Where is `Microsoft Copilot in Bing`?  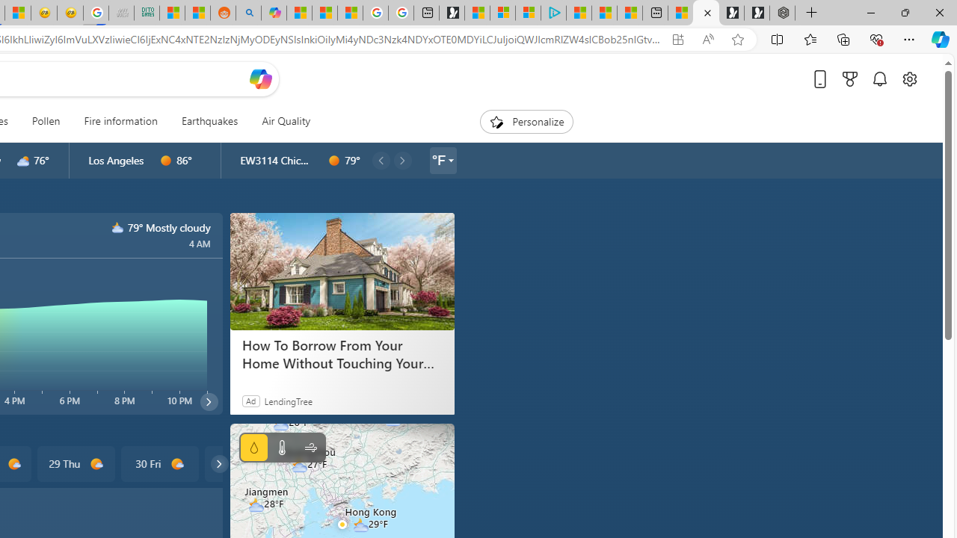
Microsoft Copilot in Bing is located at coordinates (274, 13).